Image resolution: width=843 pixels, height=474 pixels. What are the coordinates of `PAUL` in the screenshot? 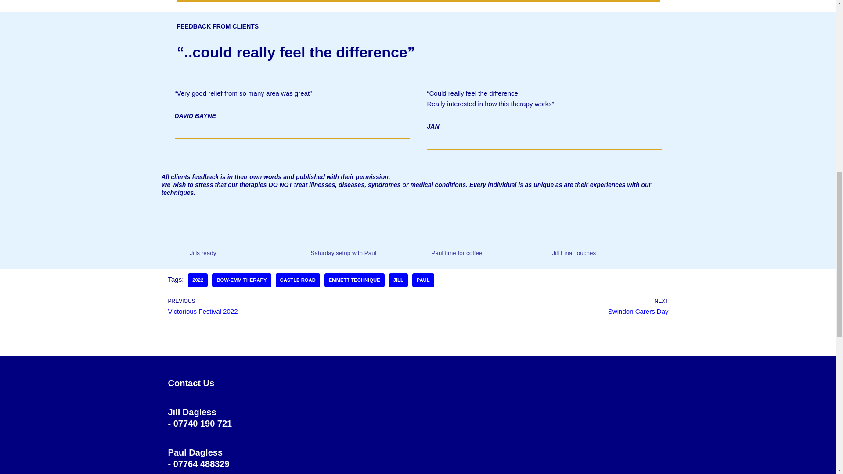 It's located at (545, 306).